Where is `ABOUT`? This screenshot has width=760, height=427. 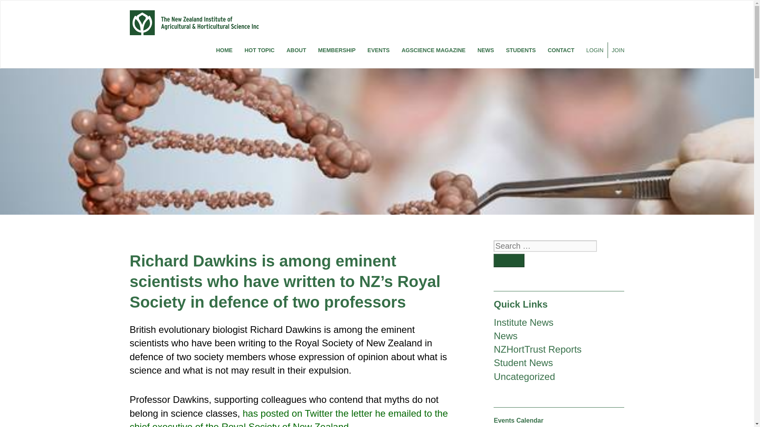
ABOUT is located at coordinates (296, 50).